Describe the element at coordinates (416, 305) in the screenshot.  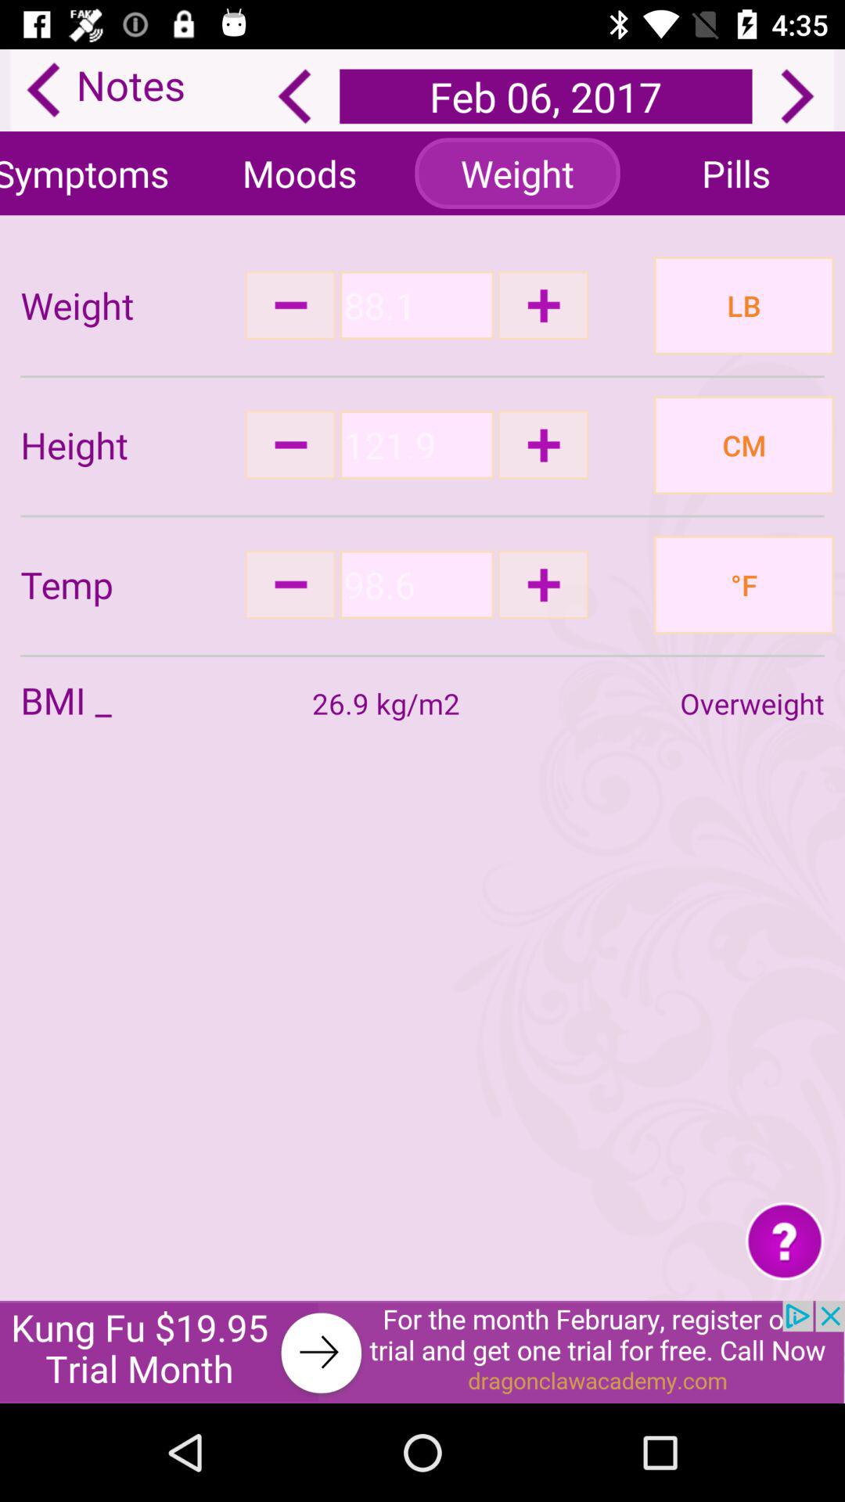
I see `this space is to add numbers in it` at that location.